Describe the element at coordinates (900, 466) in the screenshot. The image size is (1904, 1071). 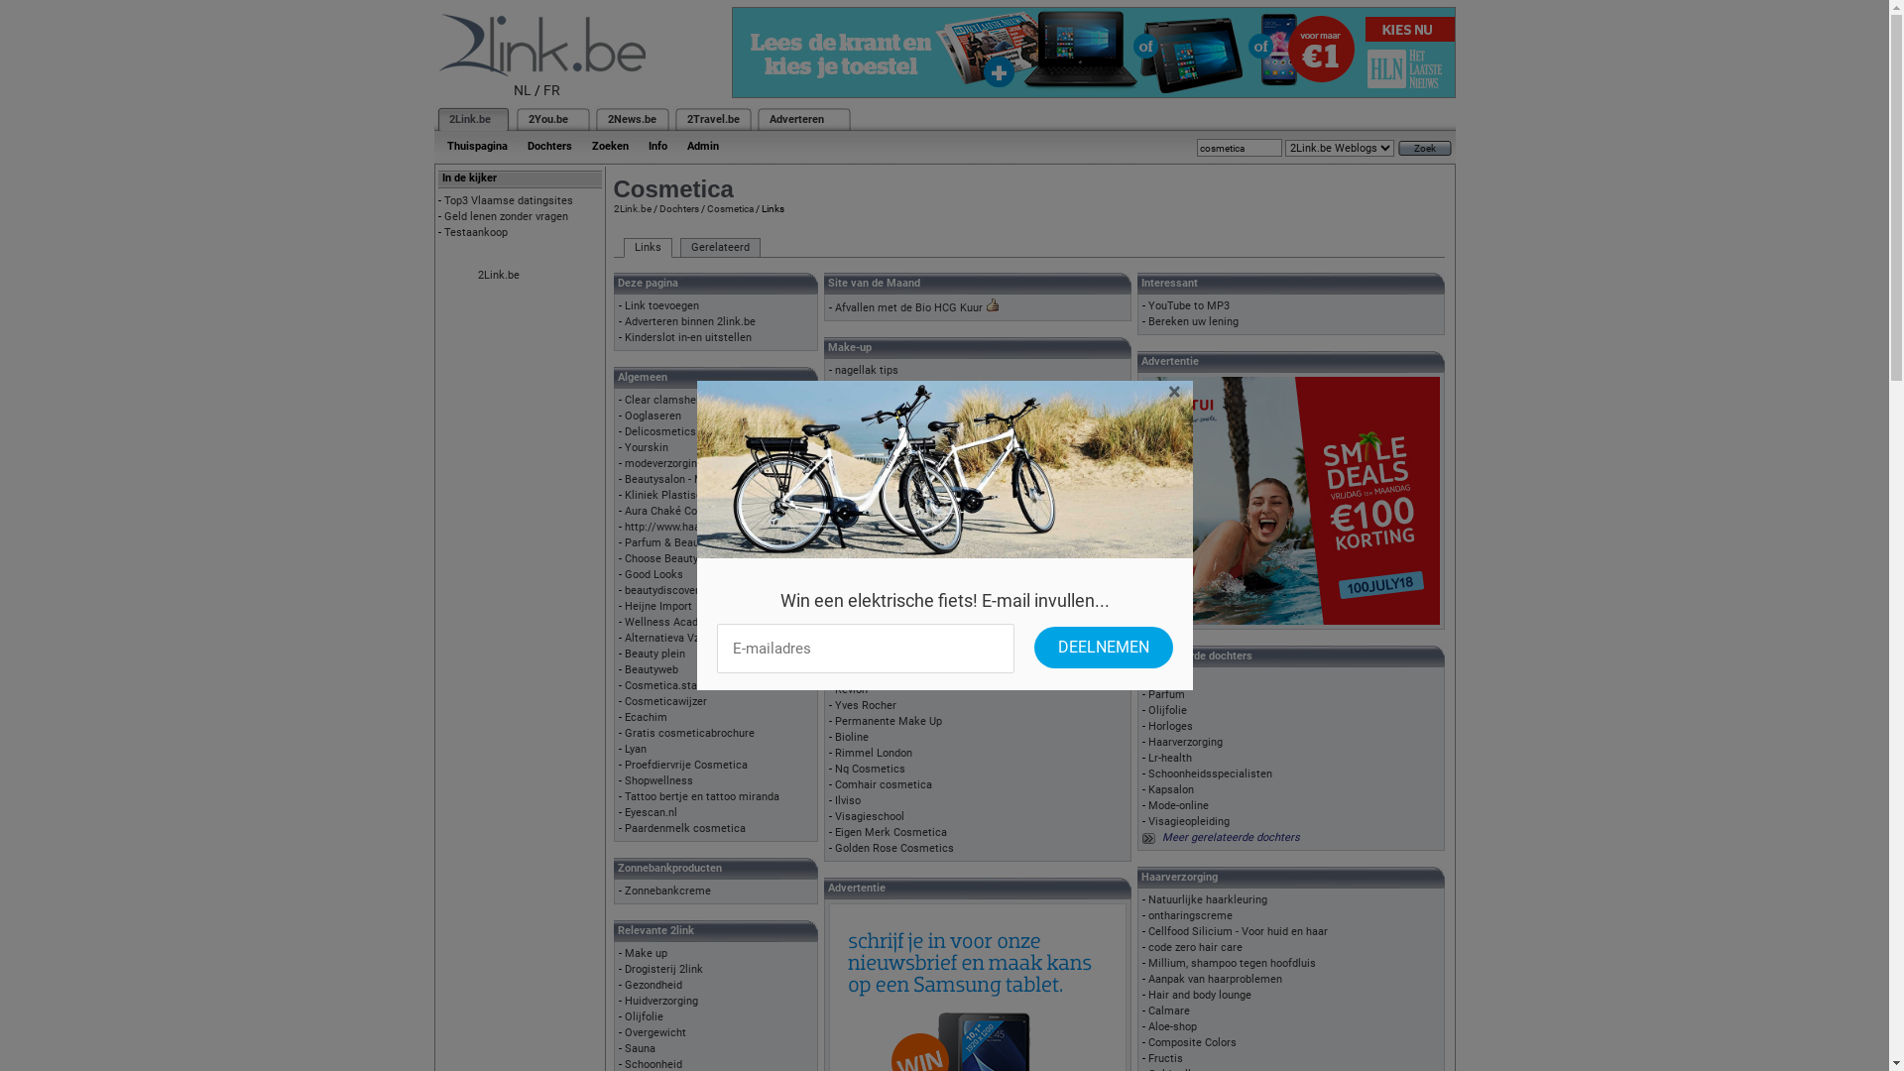
I see `Bruidsmakeup.be aan huis` at that location.